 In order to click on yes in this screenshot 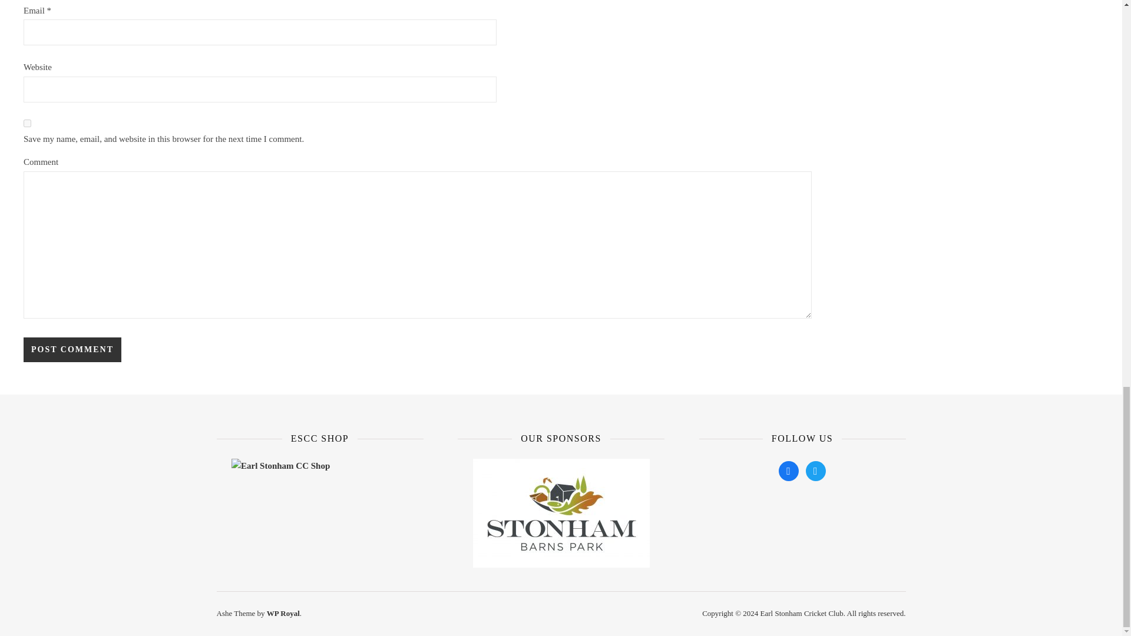, I will do `click(27, 124)`.